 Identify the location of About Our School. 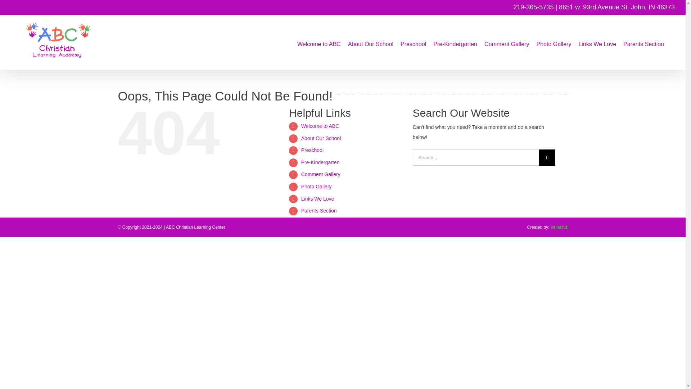
(371, 43).